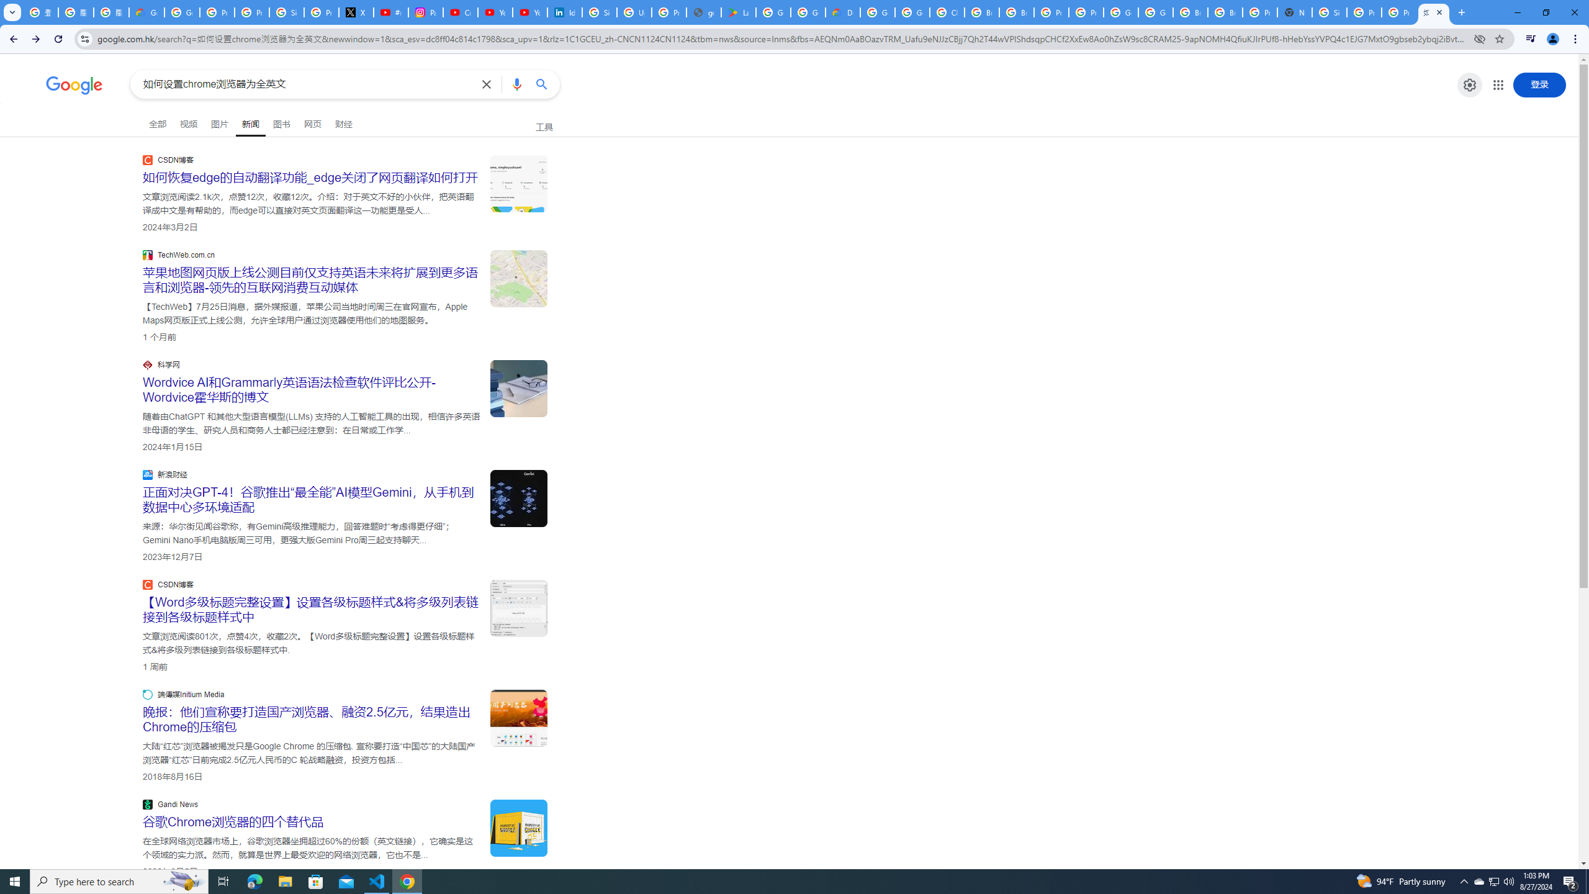 This screenshot has height=894, width=1589. I want to click on Browse Chrome as a guest - Computer - Google Chrome Help, so click(1191, 12).